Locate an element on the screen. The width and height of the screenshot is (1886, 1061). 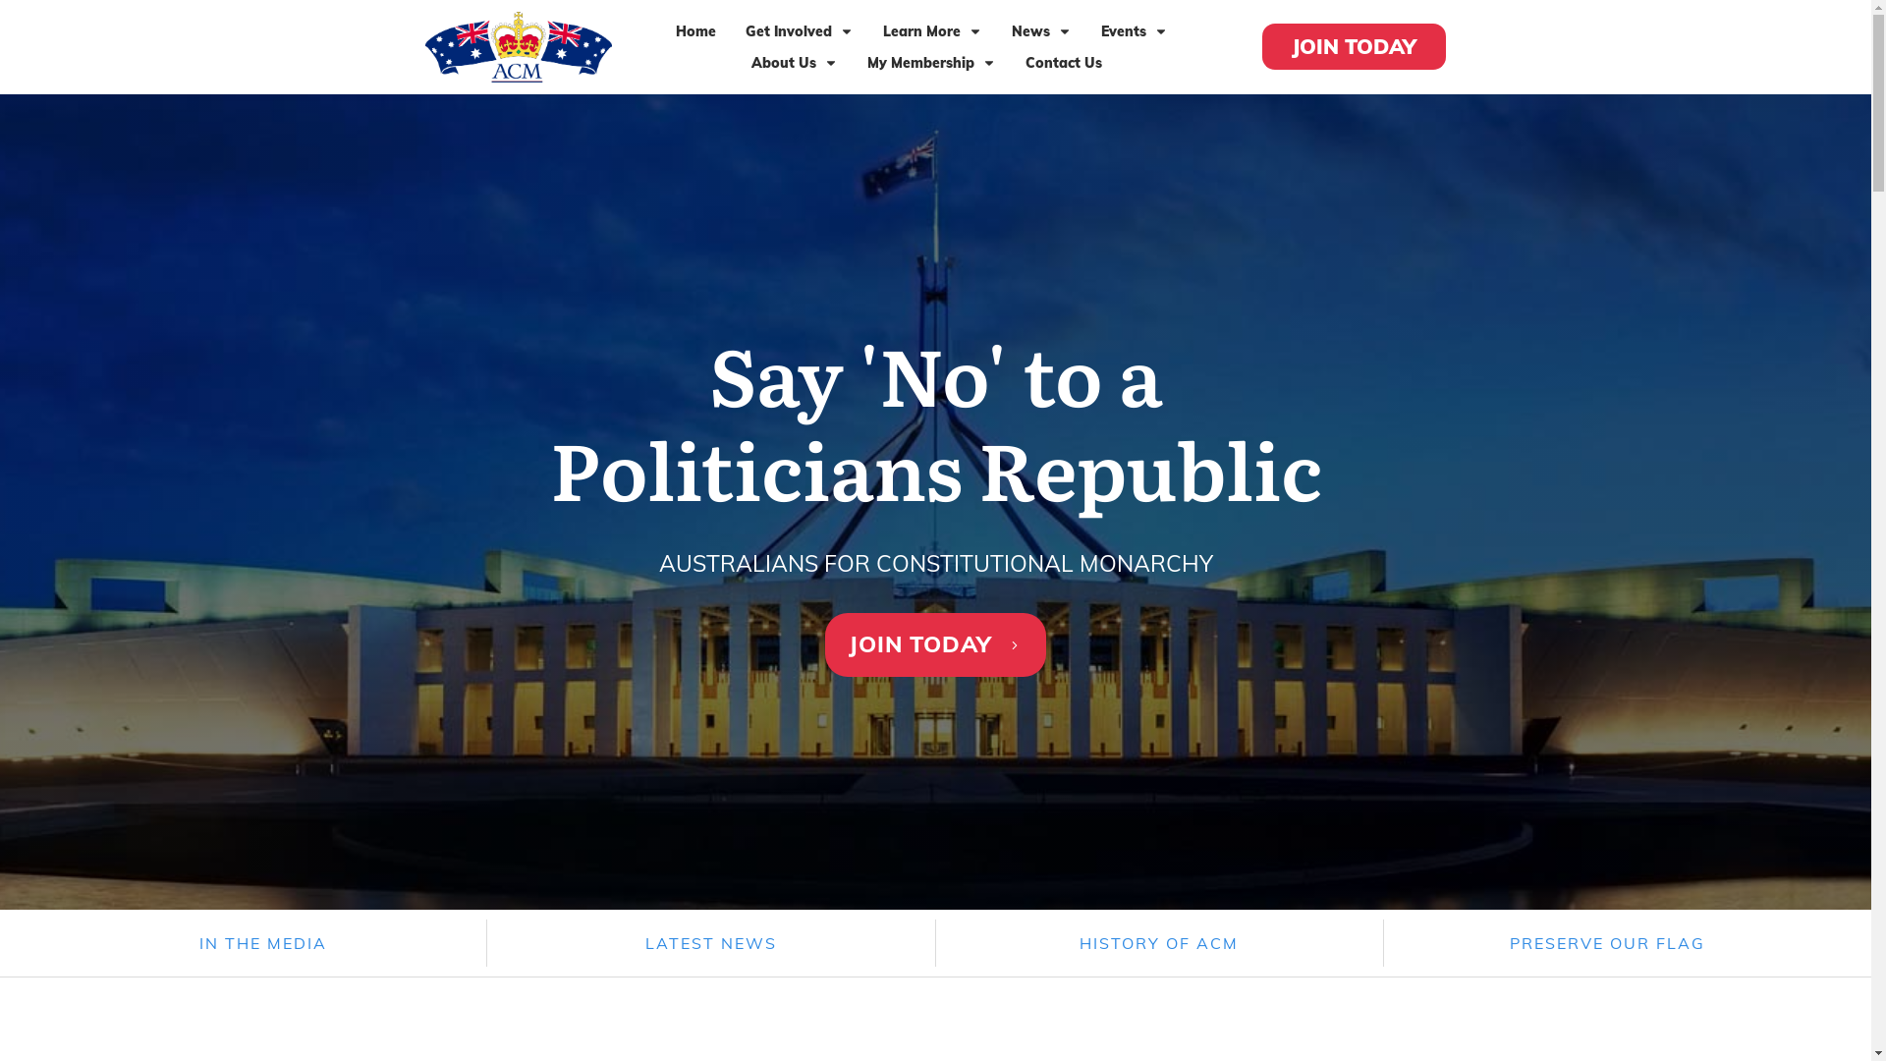
My Membership is located at coordinates (931, 63).